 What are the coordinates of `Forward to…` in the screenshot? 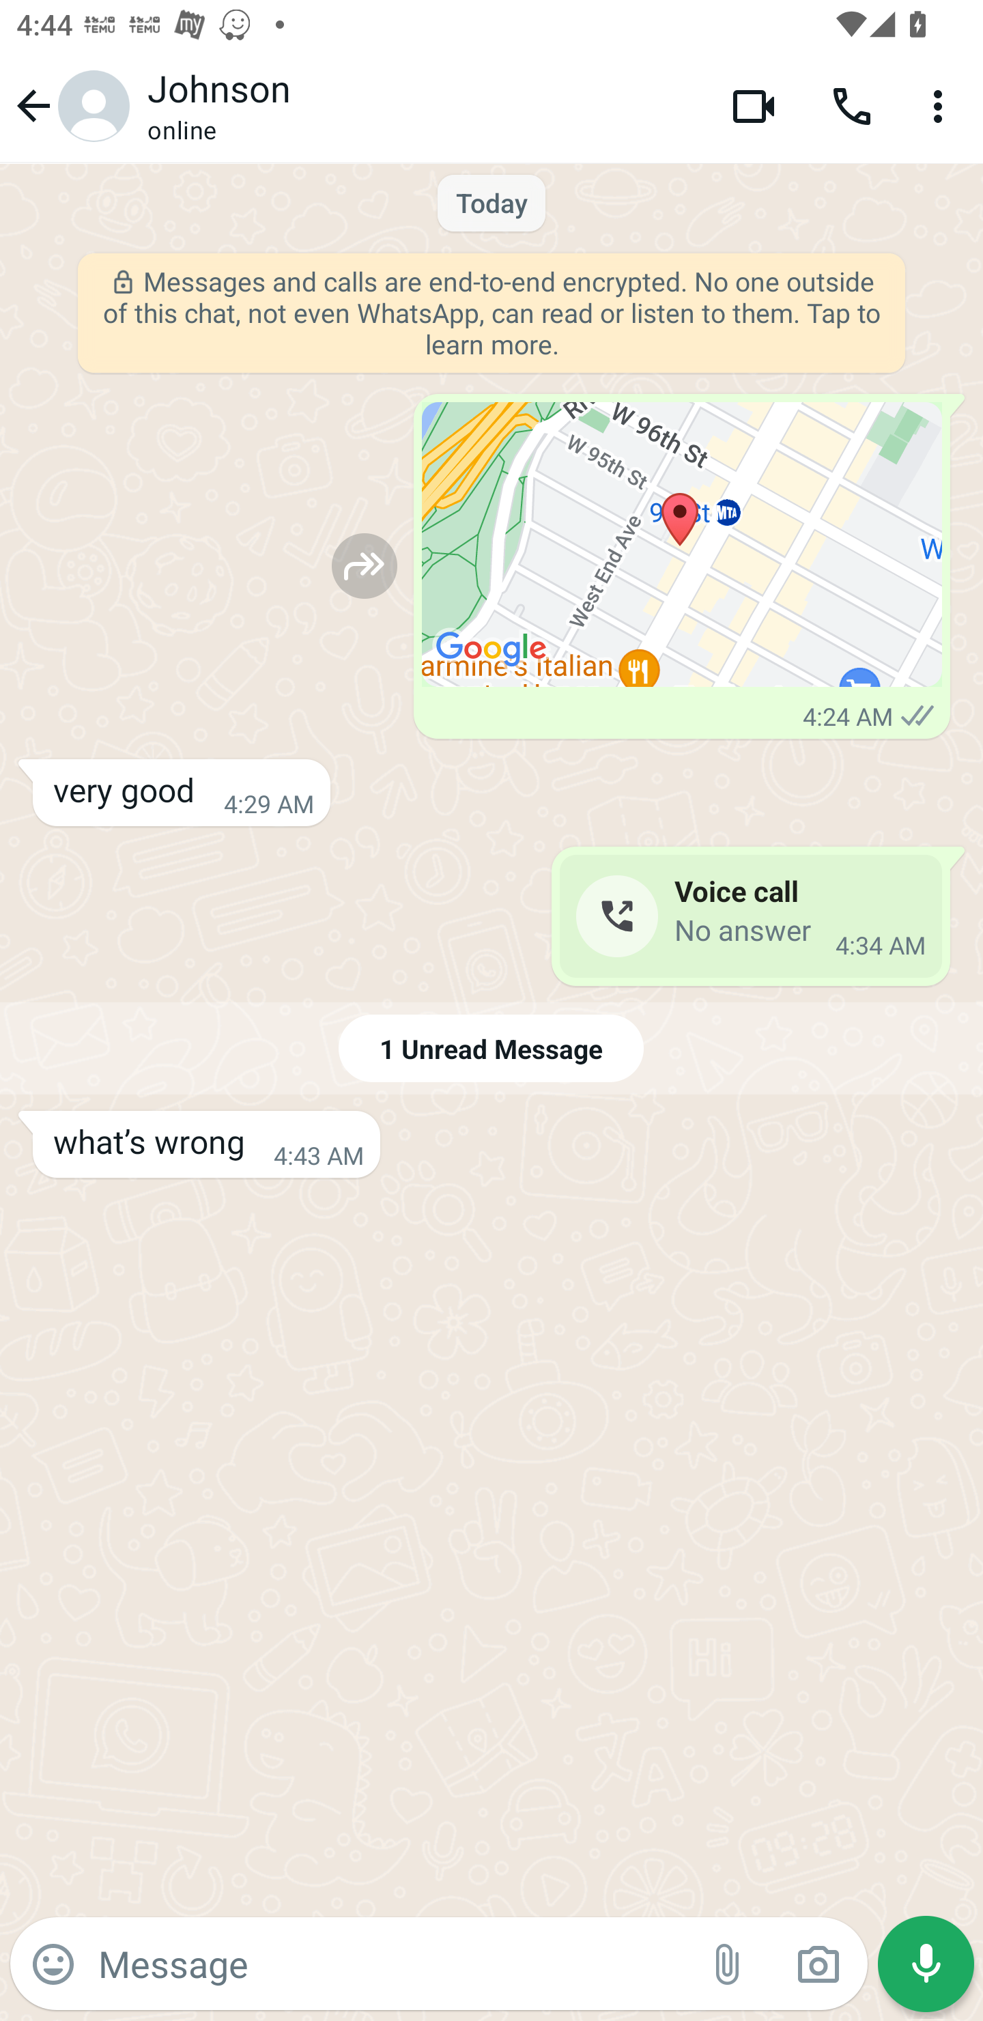 It's located at (365, 565).